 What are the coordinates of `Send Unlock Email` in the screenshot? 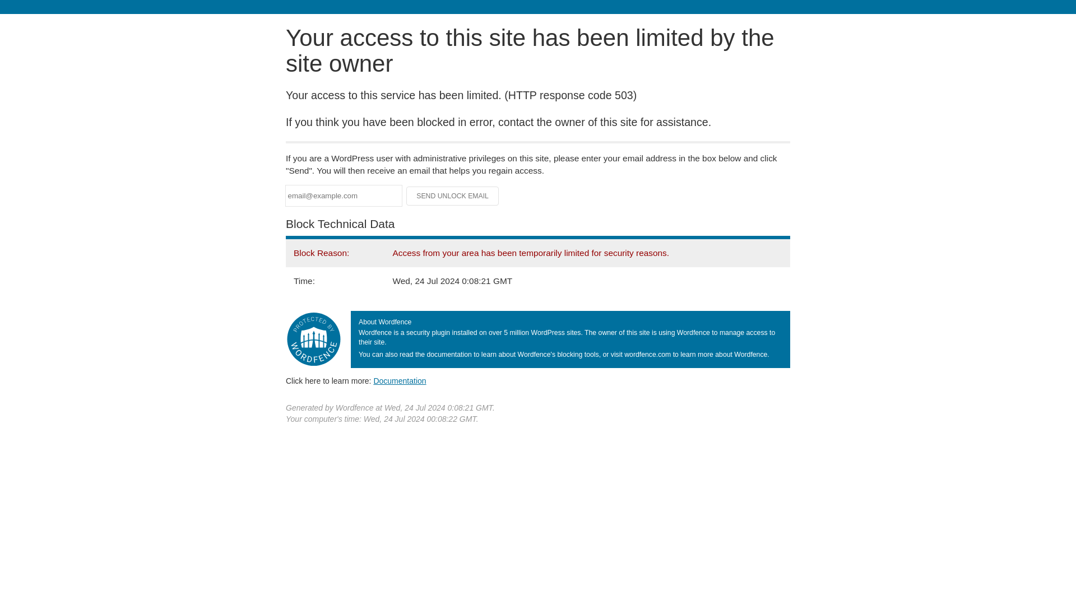 It's located at (453, 196).